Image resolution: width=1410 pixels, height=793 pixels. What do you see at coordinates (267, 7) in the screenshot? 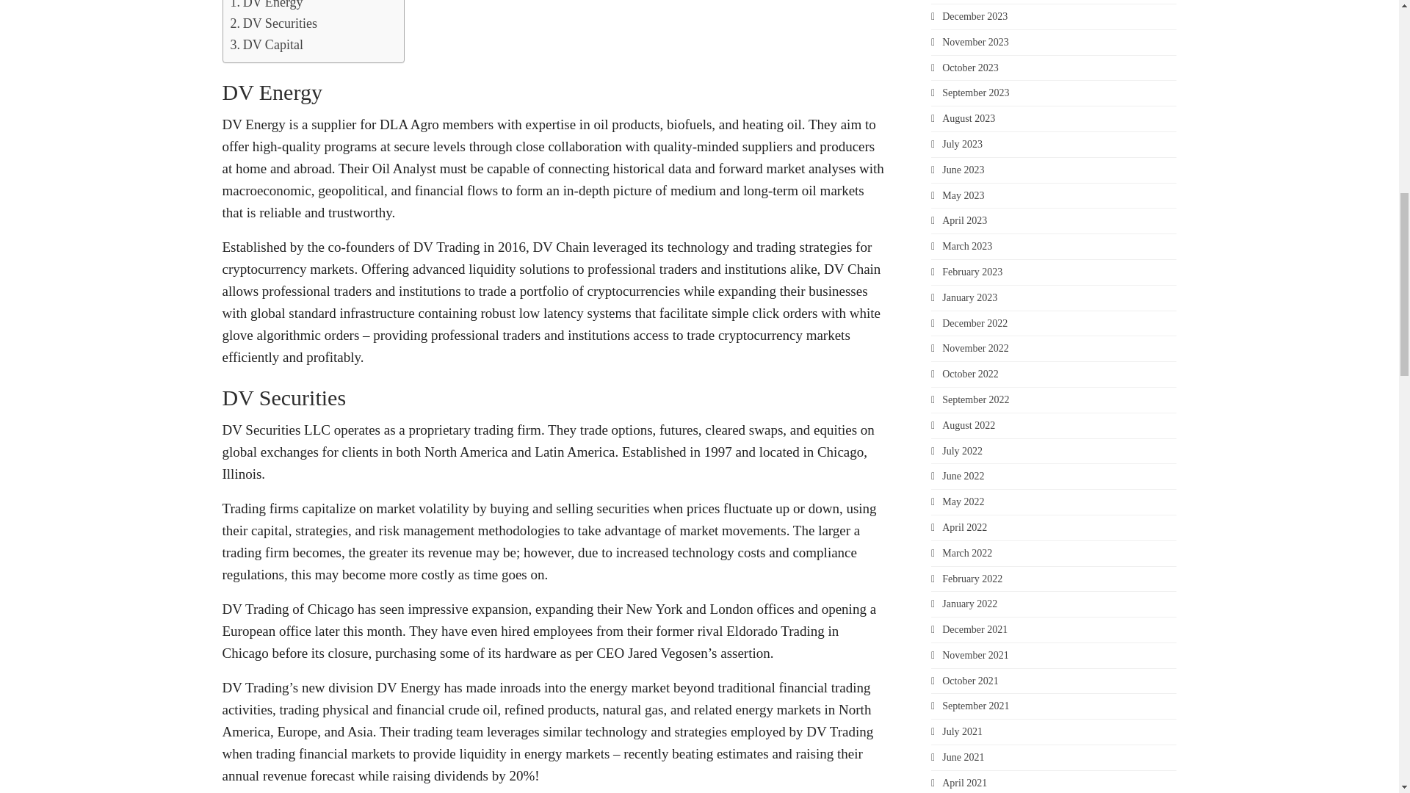
I see `DV Energy` at bounding box center [267, 7].